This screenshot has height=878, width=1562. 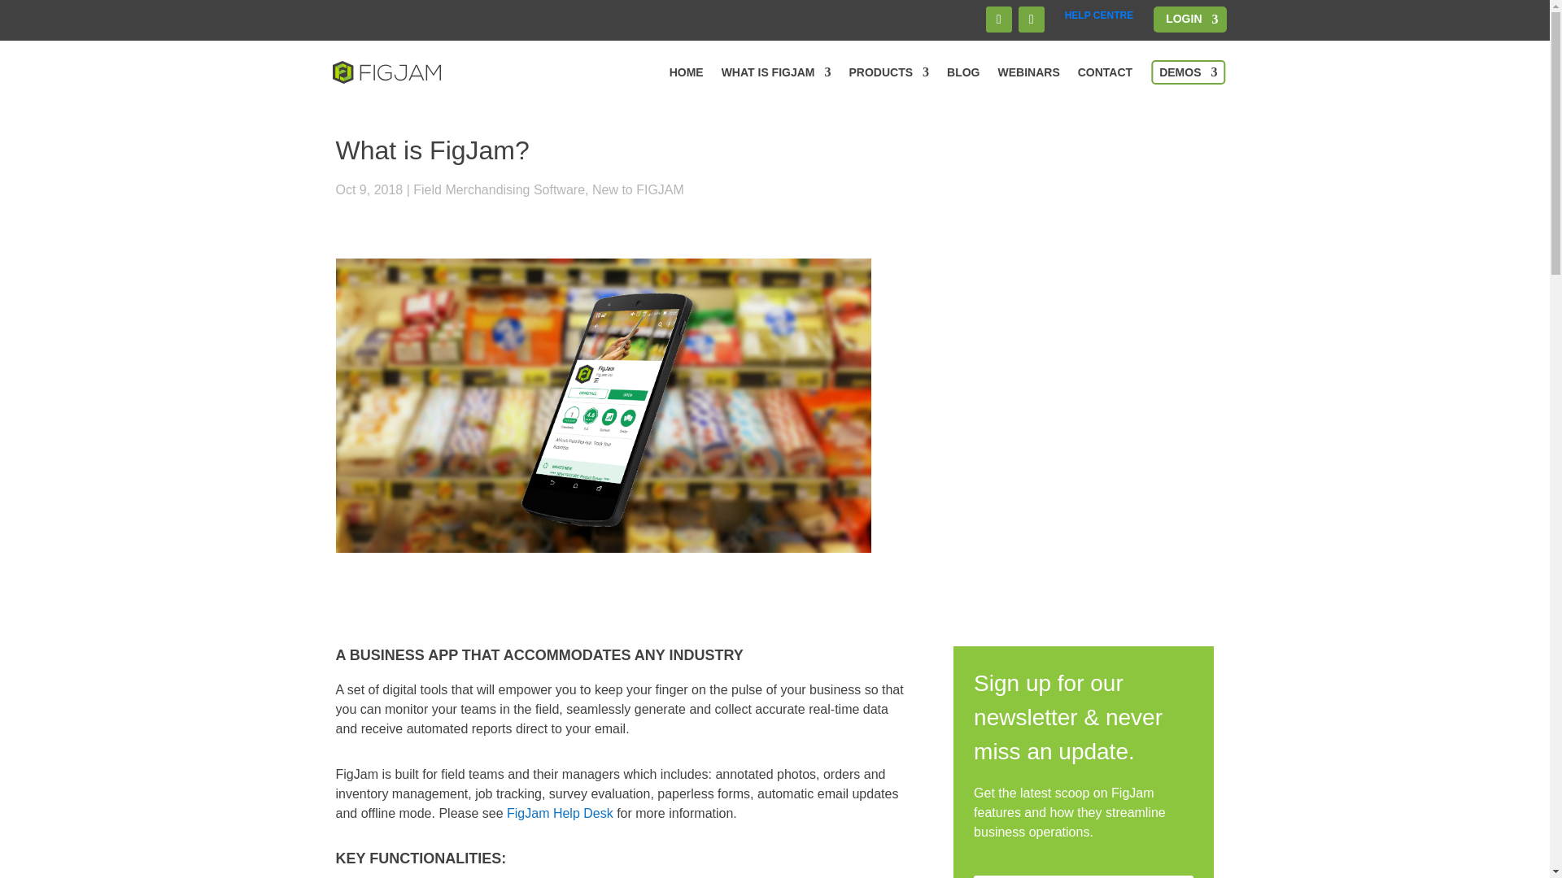 What do you see at coordinates (1188, 72) in the screenshot?
I see `DEMOS` at bounding box center [1188, 72].